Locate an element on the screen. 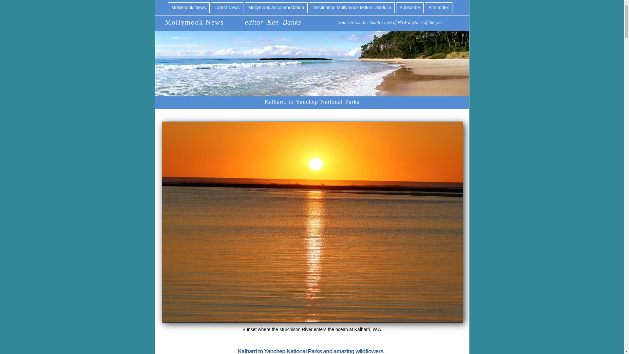  Latest News is located at coordinates (227, 7).